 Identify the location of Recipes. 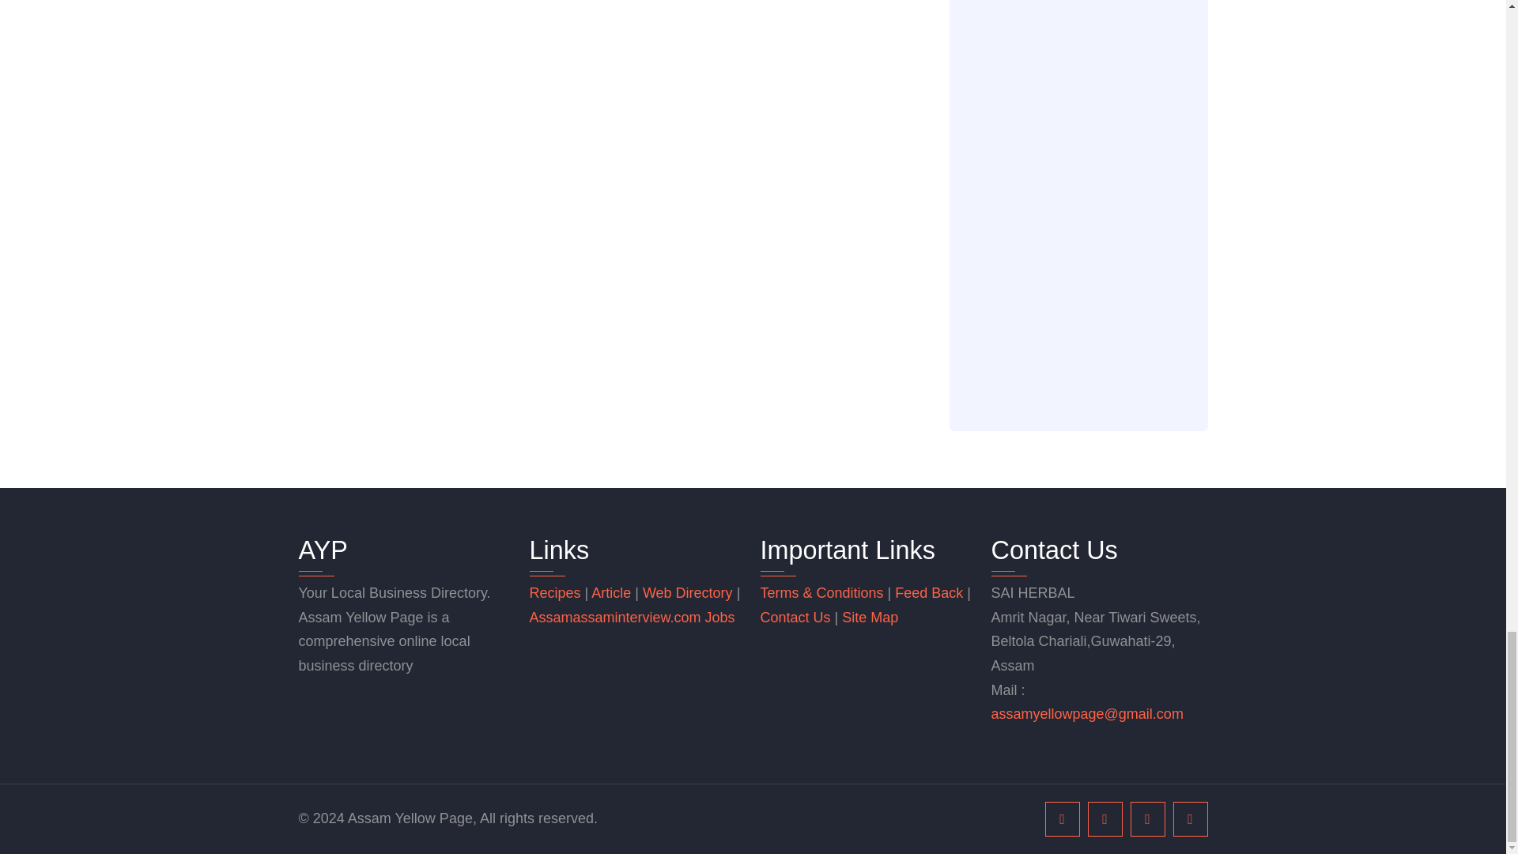
(557, 593).